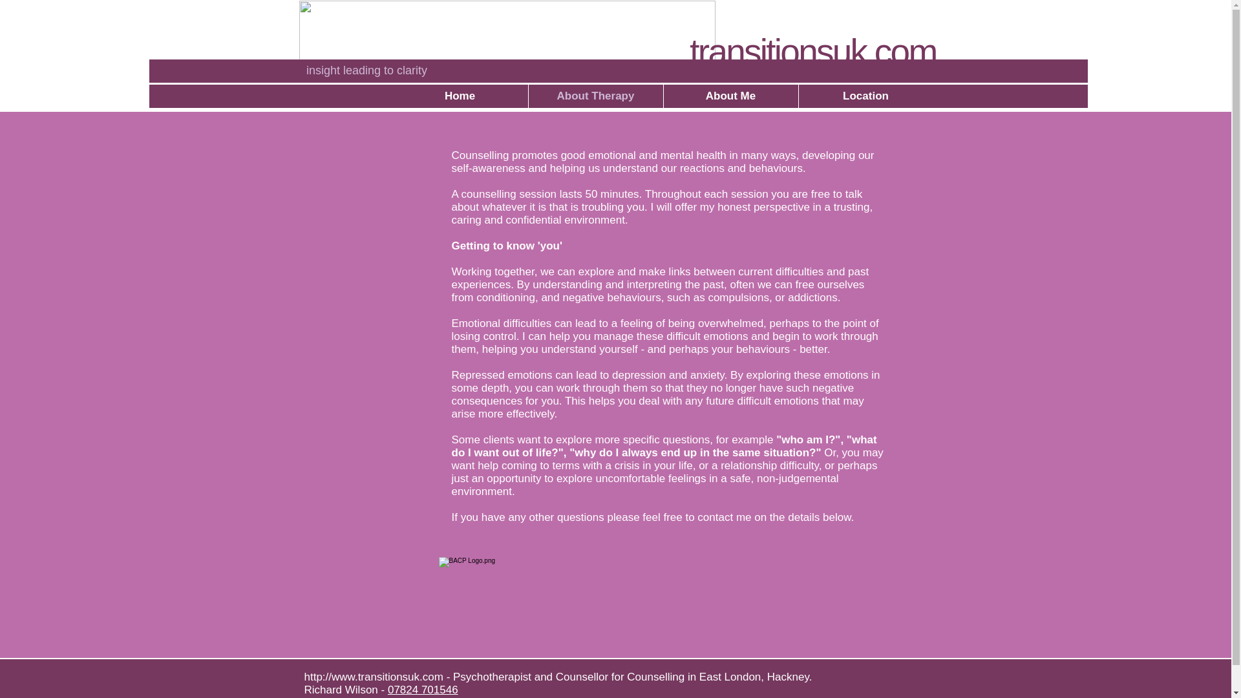  What do you see at coordinates (865, 96) in the screenshot?
I see `Location` at bounding box center [865, 96].